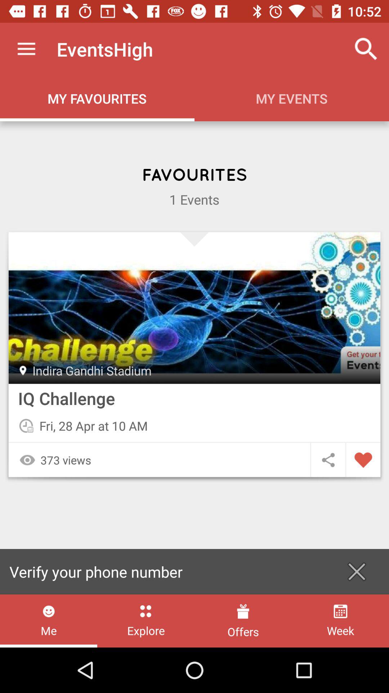 This screenshot has width=389, height=693. I want to click on press the icon to the right of the explore icon, so click(243, 621).